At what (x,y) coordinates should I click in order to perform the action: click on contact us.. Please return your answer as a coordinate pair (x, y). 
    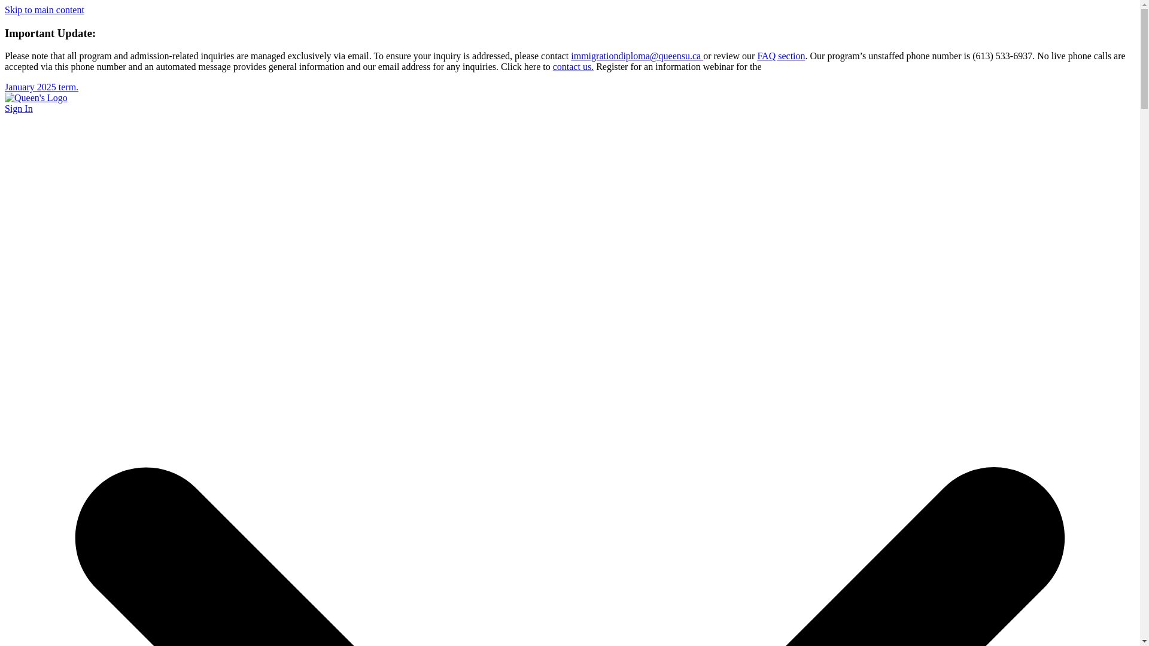
    Looking at the image, I should click on (573, 66).